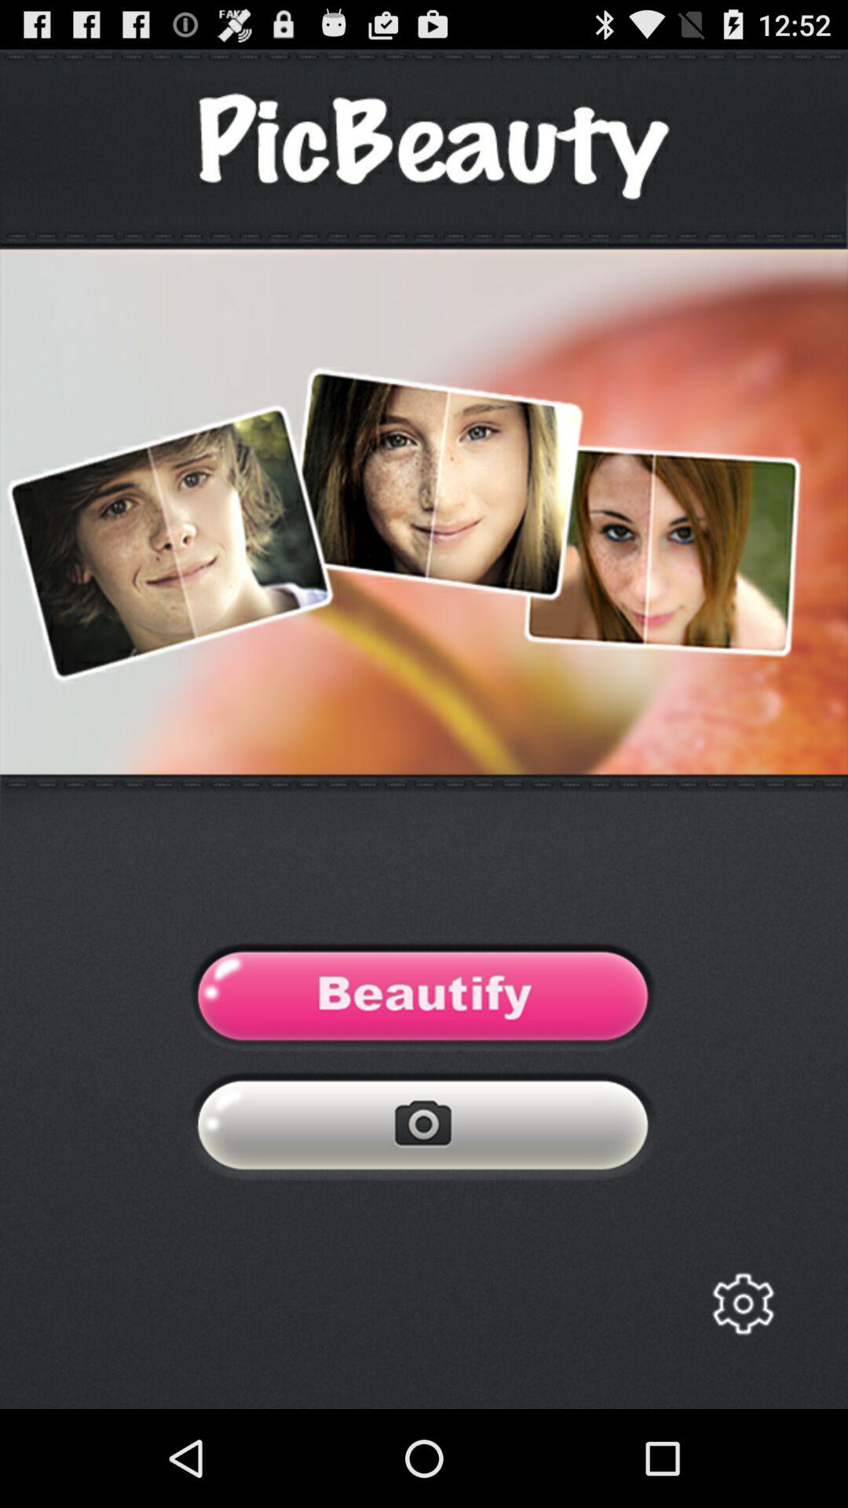 The width and height of the screenshot is (848, 1508). What do you see at coordinates (743, 1304) in the screenshot?
I see `settings` at bounding box center [743, 1304].